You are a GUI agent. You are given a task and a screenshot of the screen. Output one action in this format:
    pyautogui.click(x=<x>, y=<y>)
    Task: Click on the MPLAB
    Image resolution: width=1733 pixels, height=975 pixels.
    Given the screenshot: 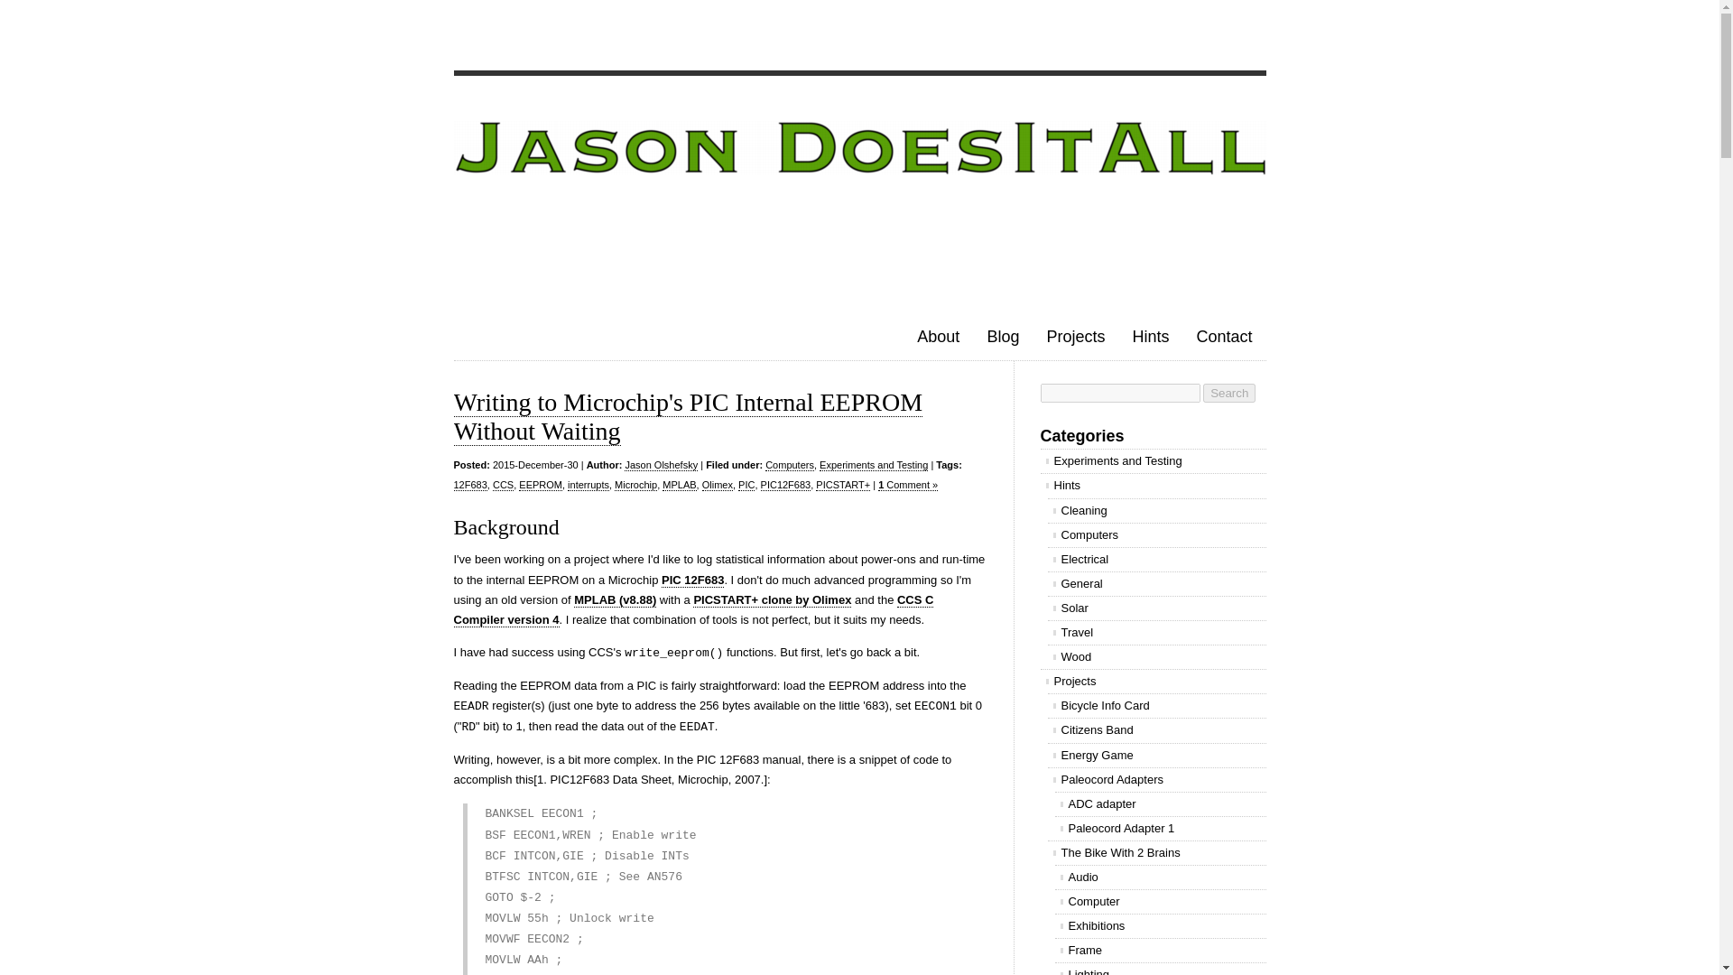 What is the action you would take?
    pyautogui.click(x=679, y=486)
    